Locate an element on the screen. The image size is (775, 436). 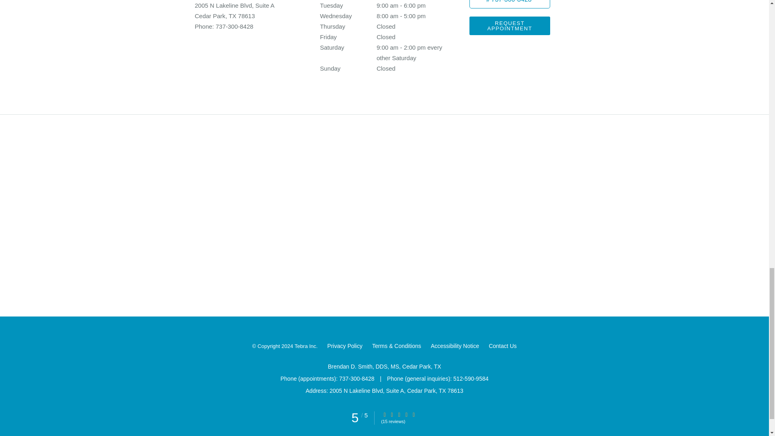
Star Rating is located at coordinates (399, 414).